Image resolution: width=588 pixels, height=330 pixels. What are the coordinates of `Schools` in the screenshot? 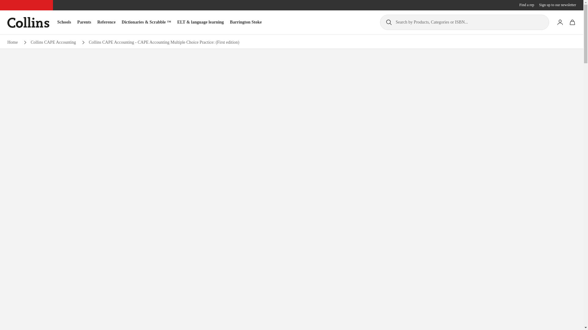 It's located at (64, 22).